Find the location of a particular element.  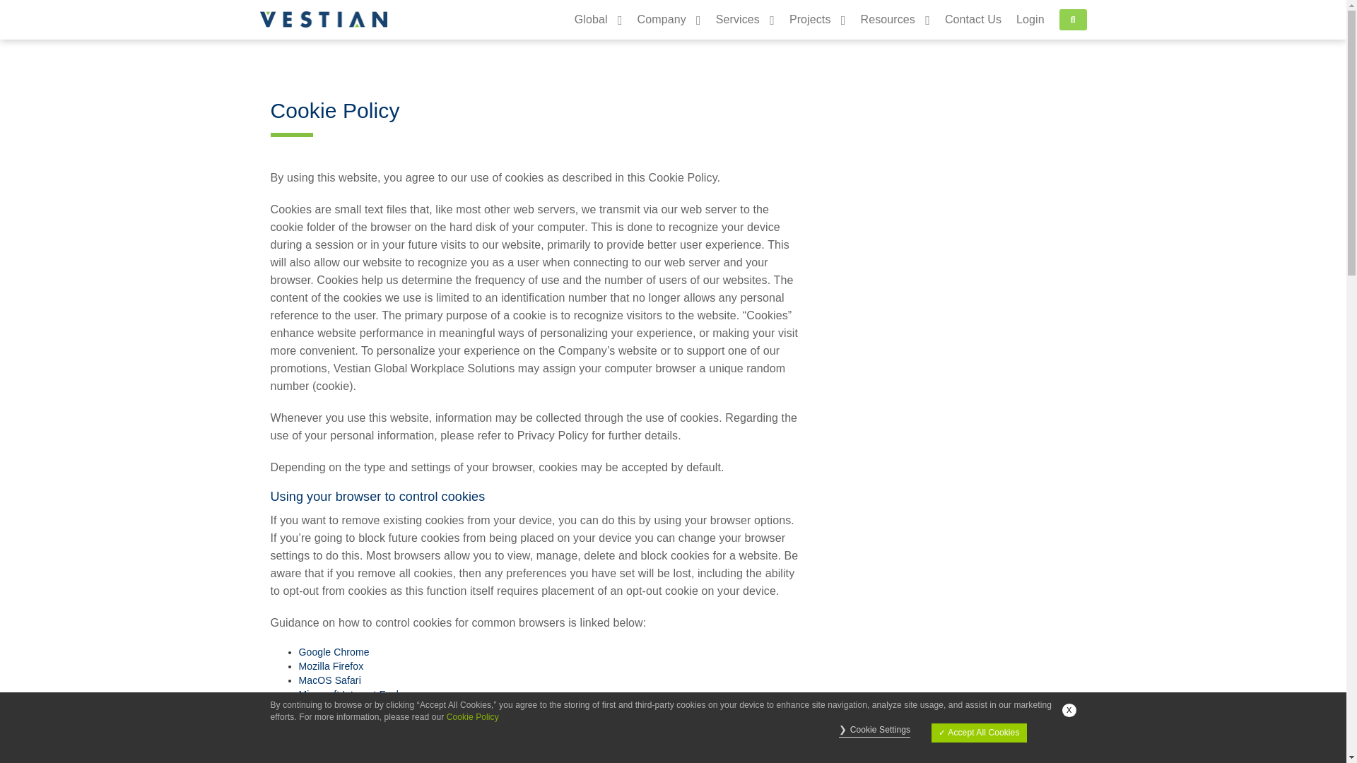

Company is located at coordinates (662, 20).